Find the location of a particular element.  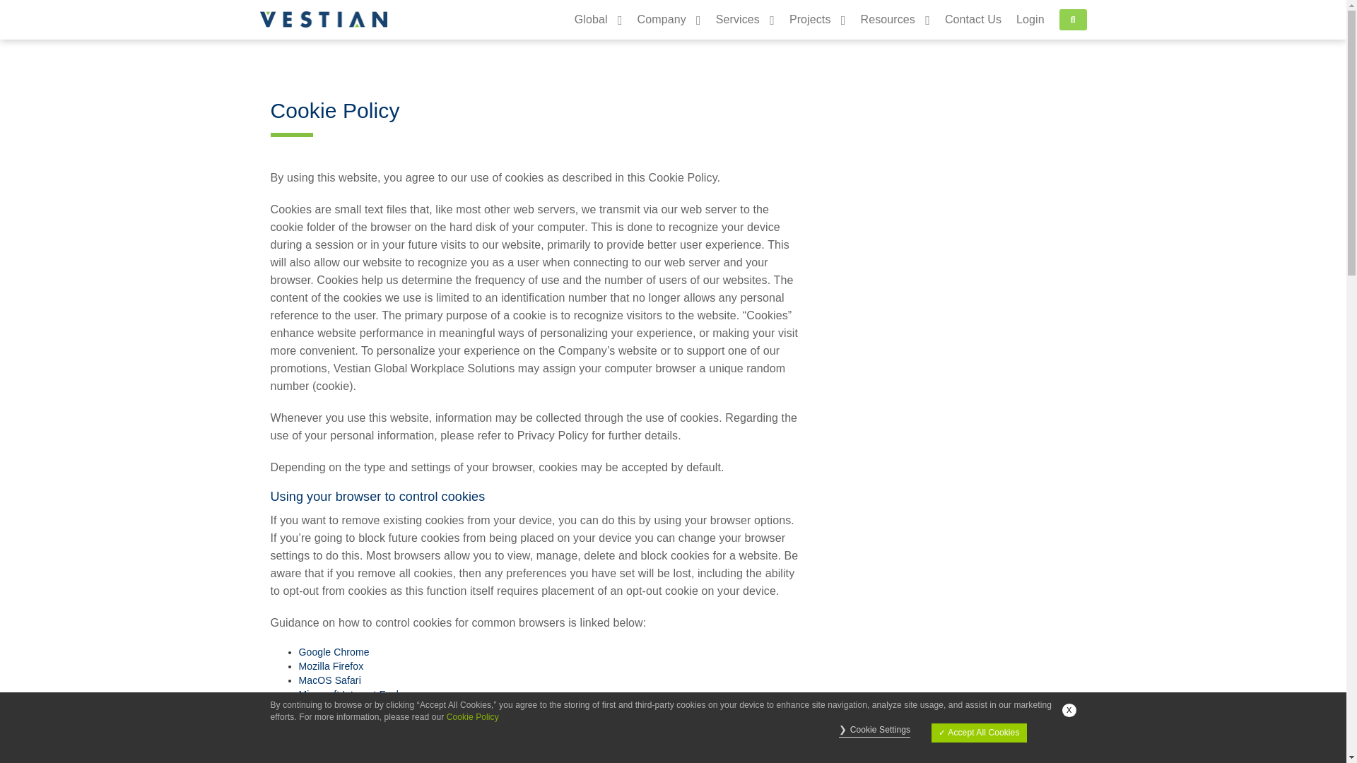

Company is located at coordinates (662, 20).